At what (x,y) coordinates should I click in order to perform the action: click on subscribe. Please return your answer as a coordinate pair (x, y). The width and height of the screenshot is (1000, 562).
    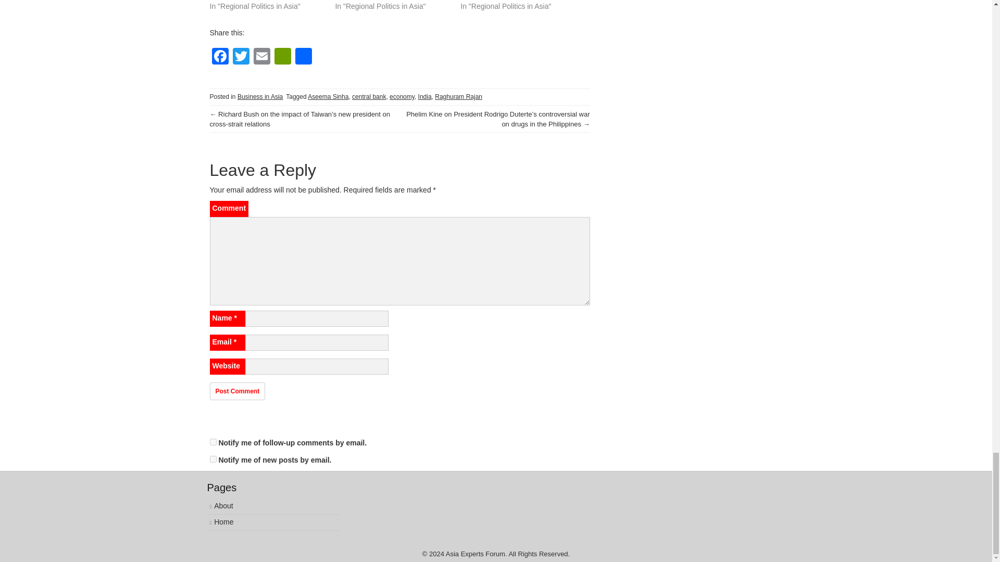
    Looking at the image, I should click on (213, 442).